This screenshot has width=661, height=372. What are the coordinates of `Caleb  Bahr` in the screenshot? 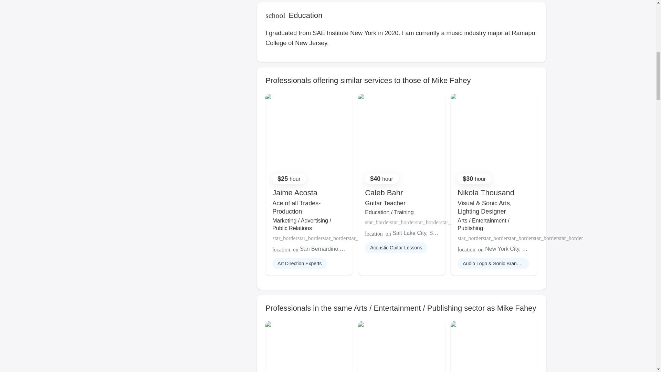 It's located at (384, 193).